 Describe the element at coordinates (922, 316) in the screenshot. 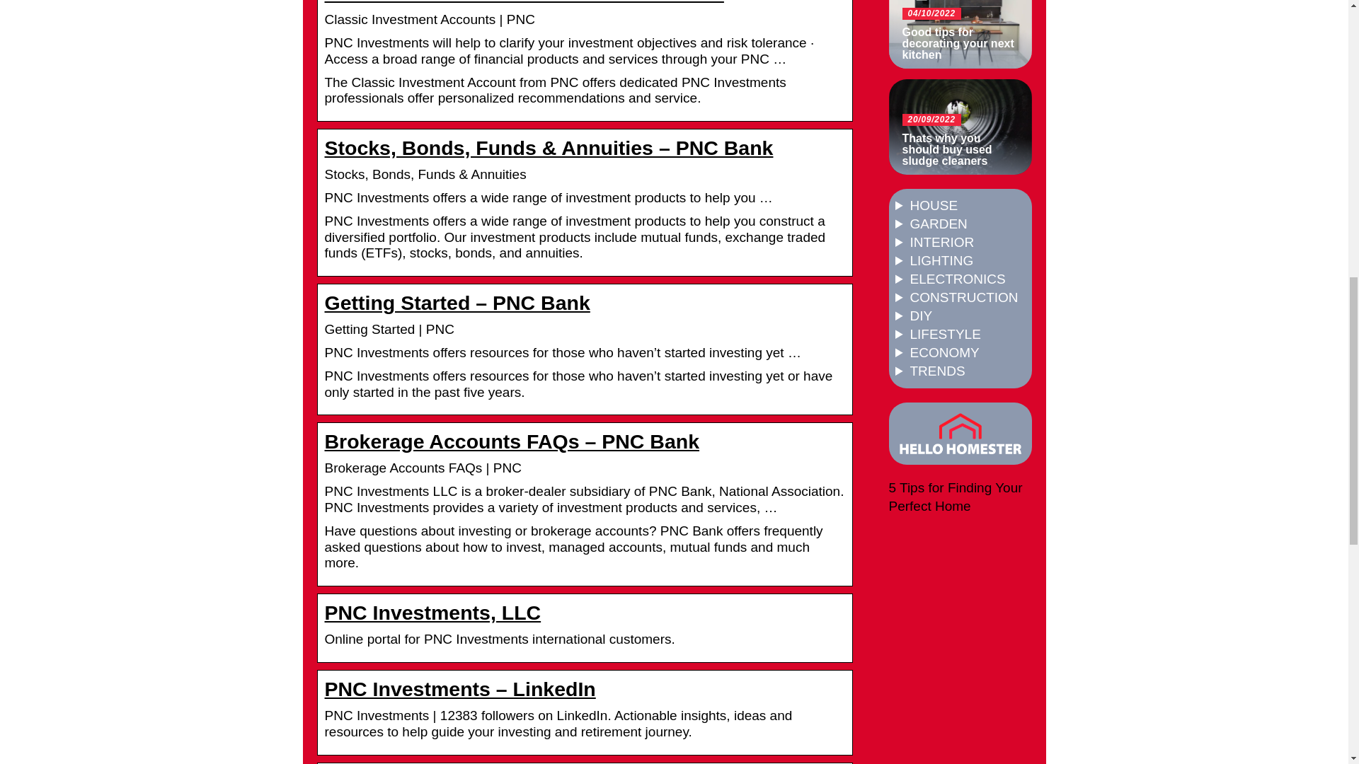

I see `DIY` at that location.